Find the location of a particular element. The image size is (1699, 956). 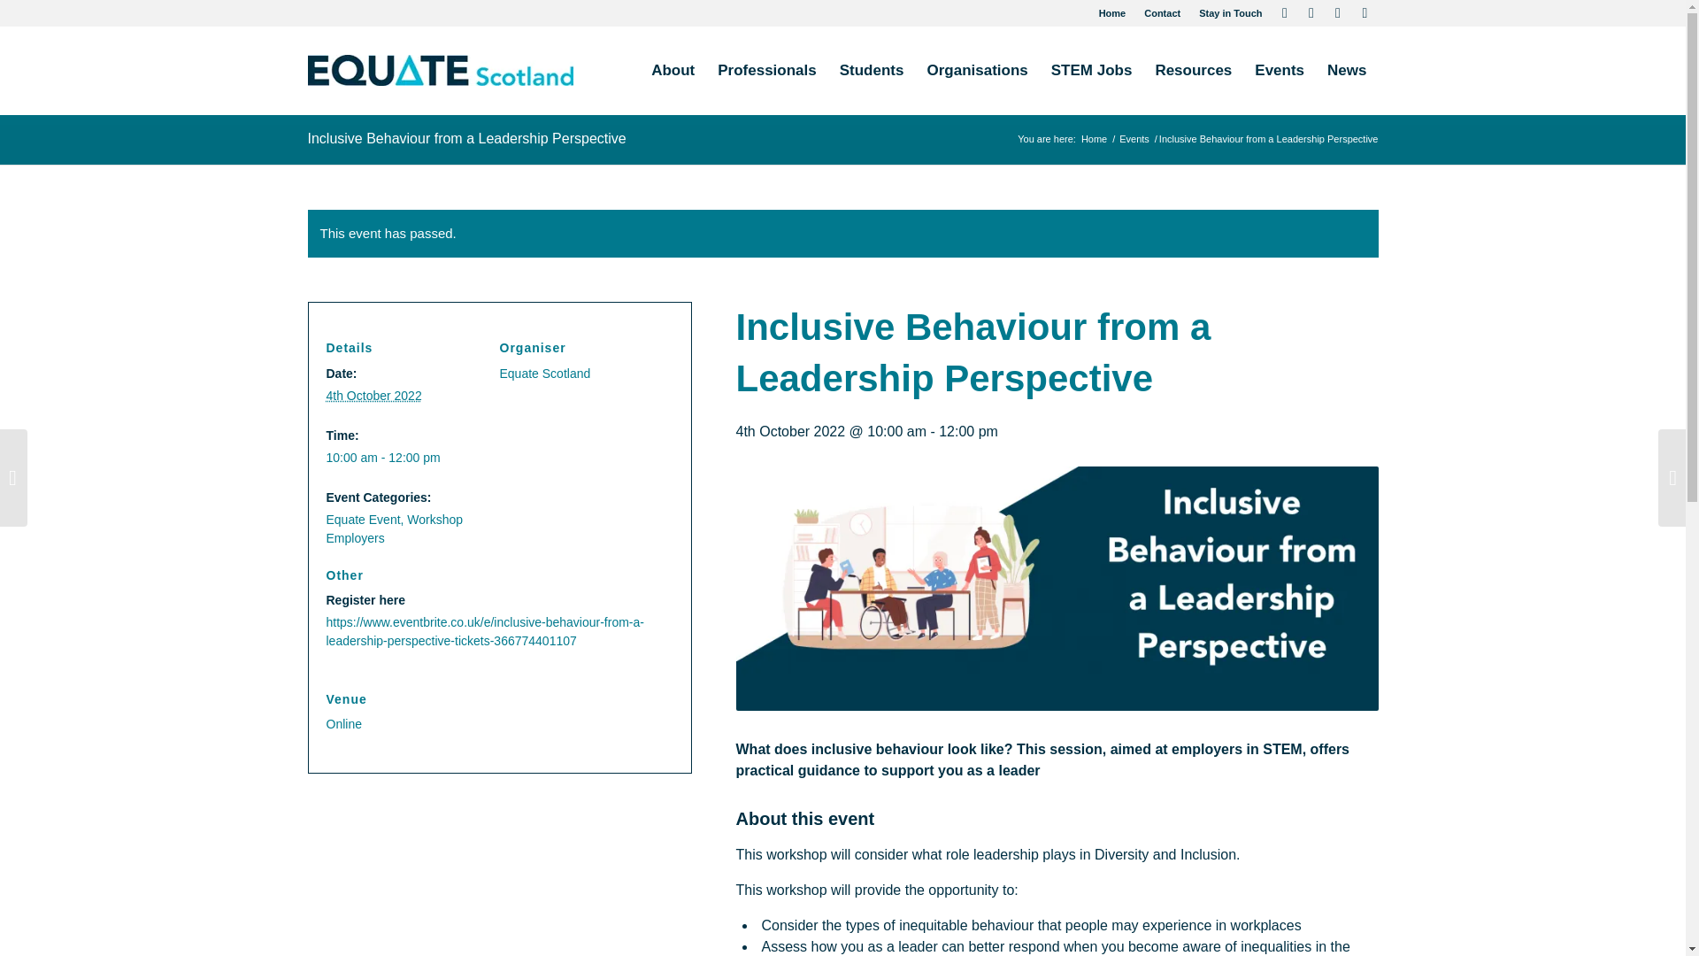

STEM Jobs is located at coordinates (1092, 71).